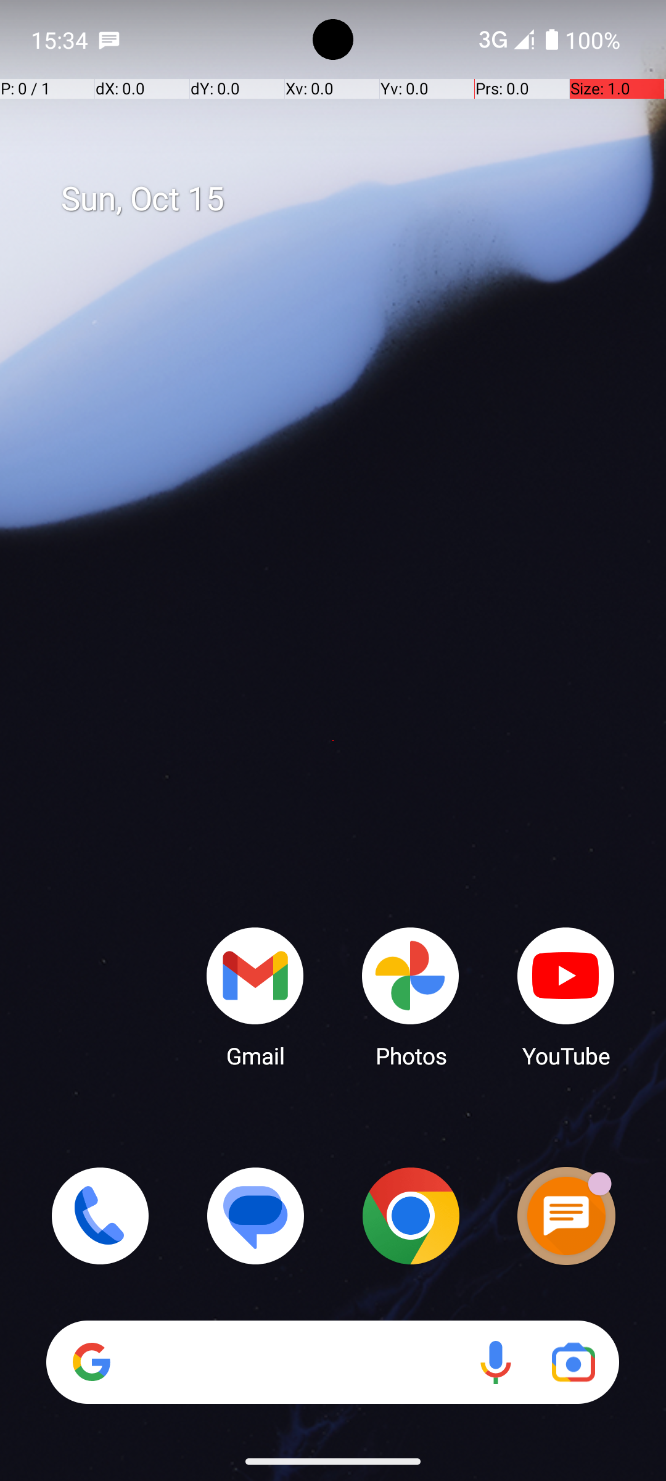 The image size is (666, 1481). Describe the element at coordinates (566, 1216) in the screenshot. I see `SMS Messenger` at that location.